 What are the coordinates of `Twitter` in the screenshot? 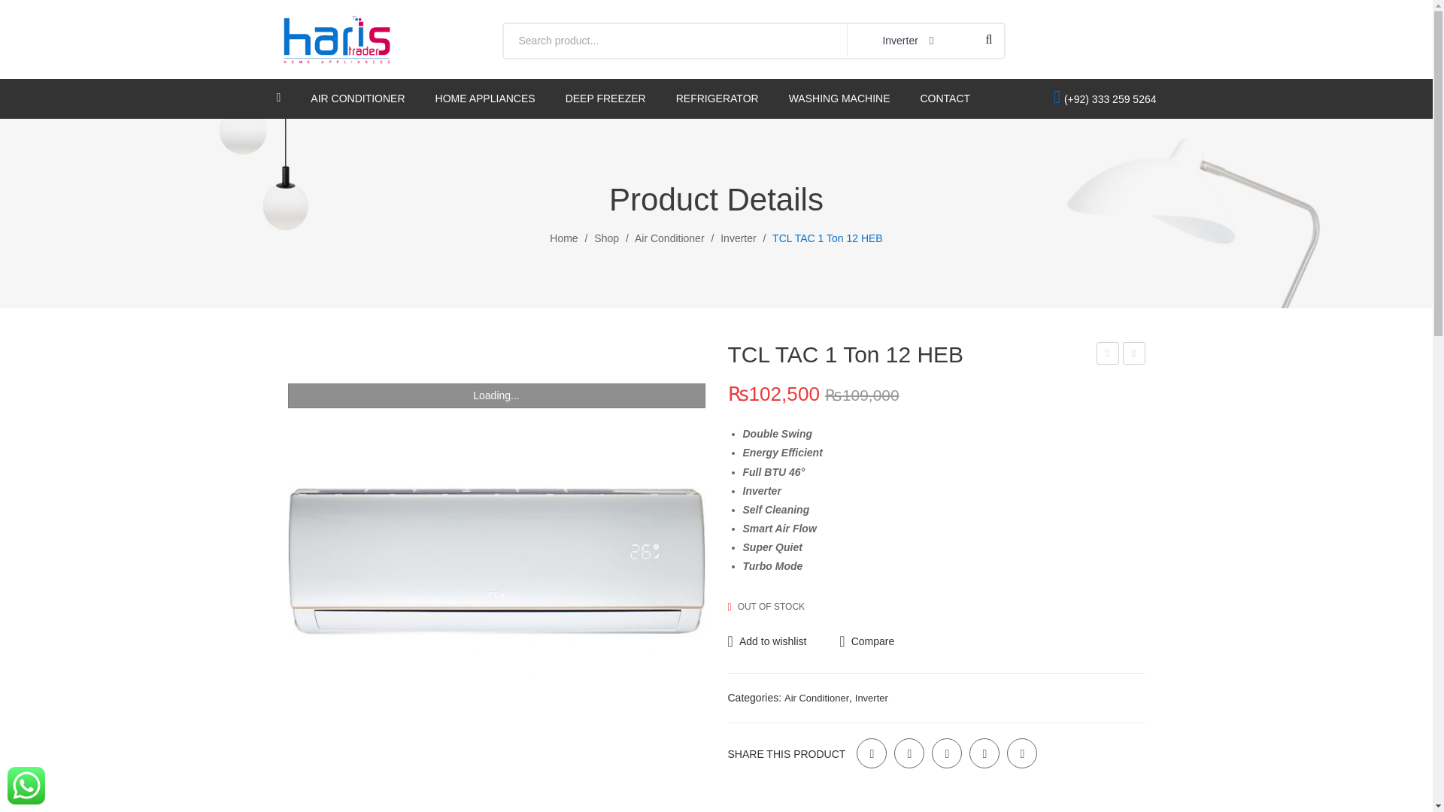 It's located at (909, 753).